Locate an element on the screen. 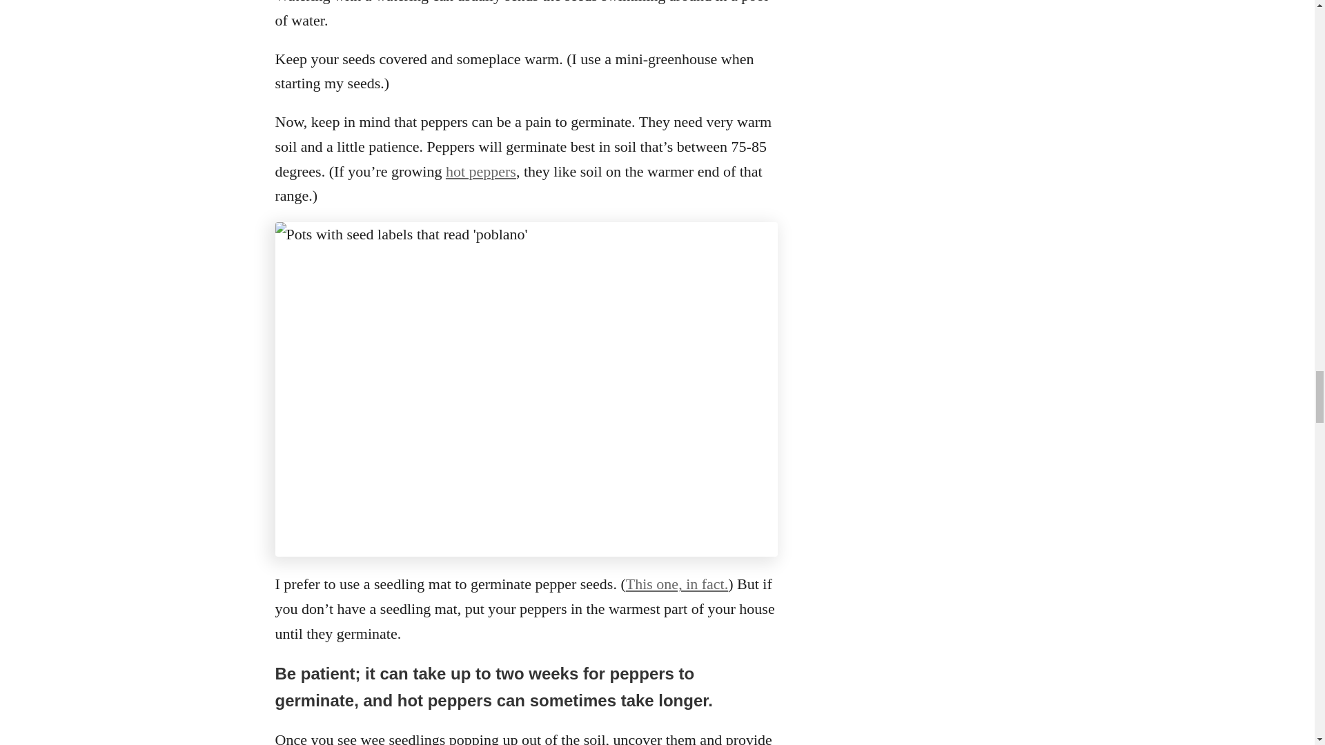 The image size is (1325, 745). This one, in fact. is located at coordinates (676, 584).